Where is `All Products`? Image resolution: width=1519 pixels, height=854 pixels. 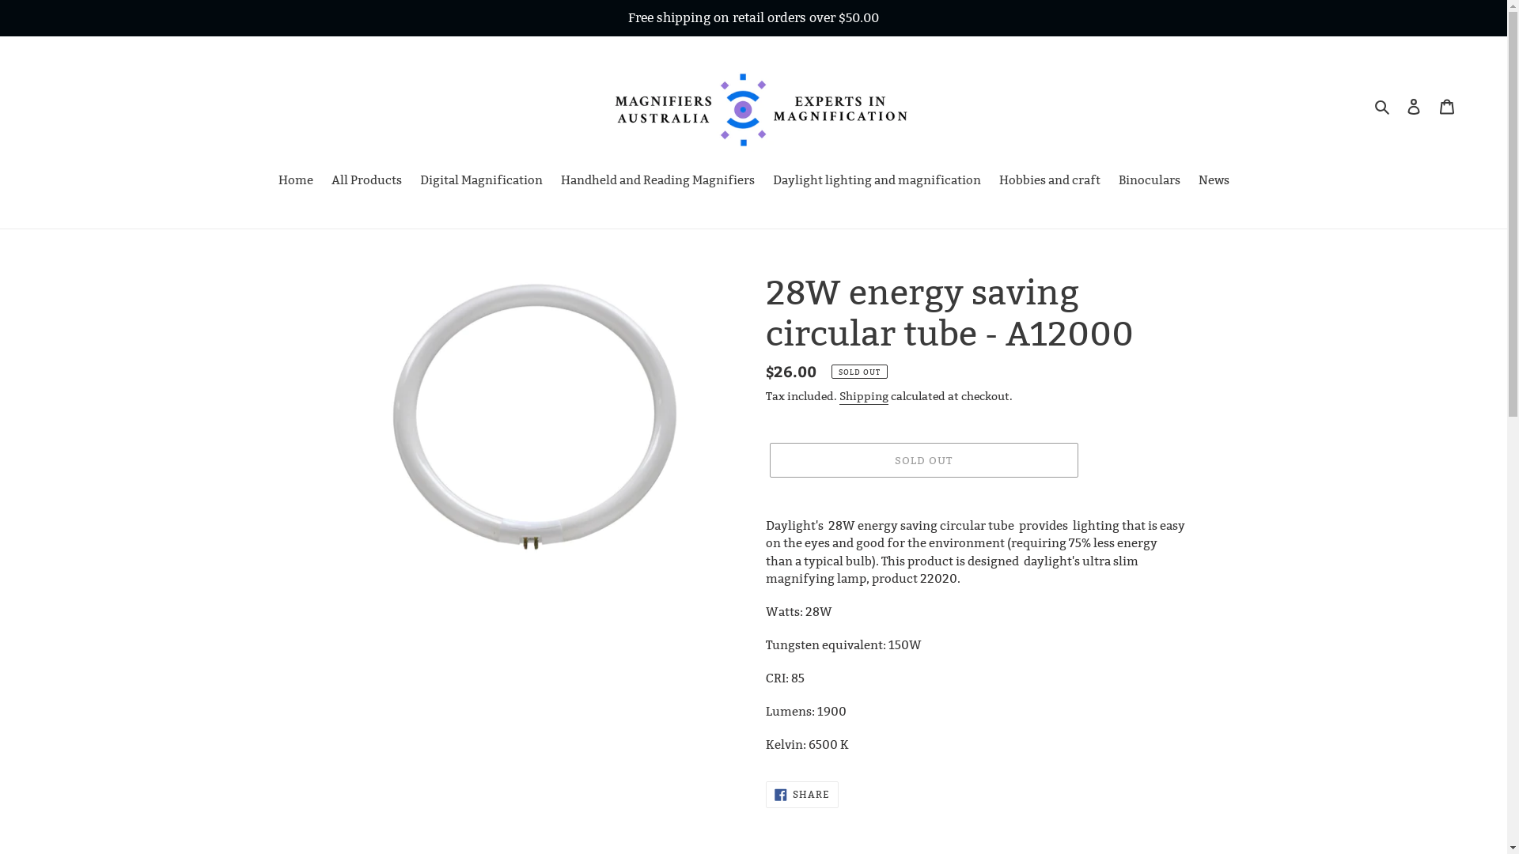
All Products is located at coordinates (366, 182).